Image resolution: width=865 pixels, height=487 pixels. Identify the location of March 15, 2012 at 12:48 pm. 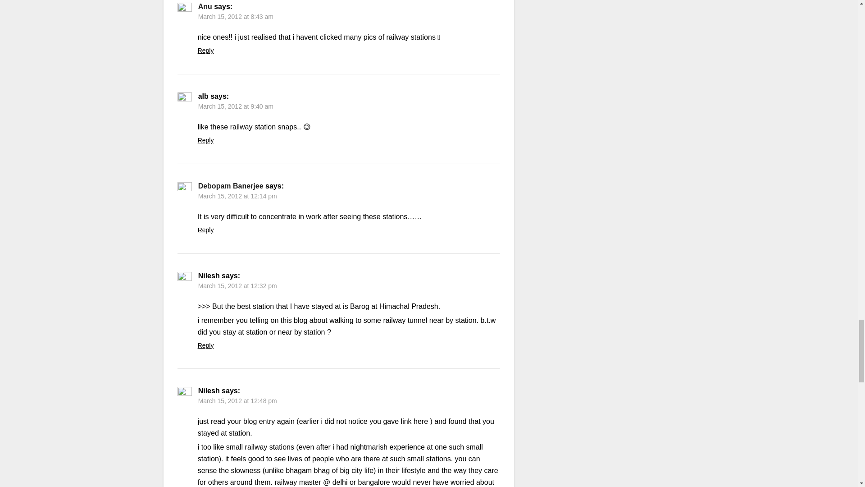
(237, 401).